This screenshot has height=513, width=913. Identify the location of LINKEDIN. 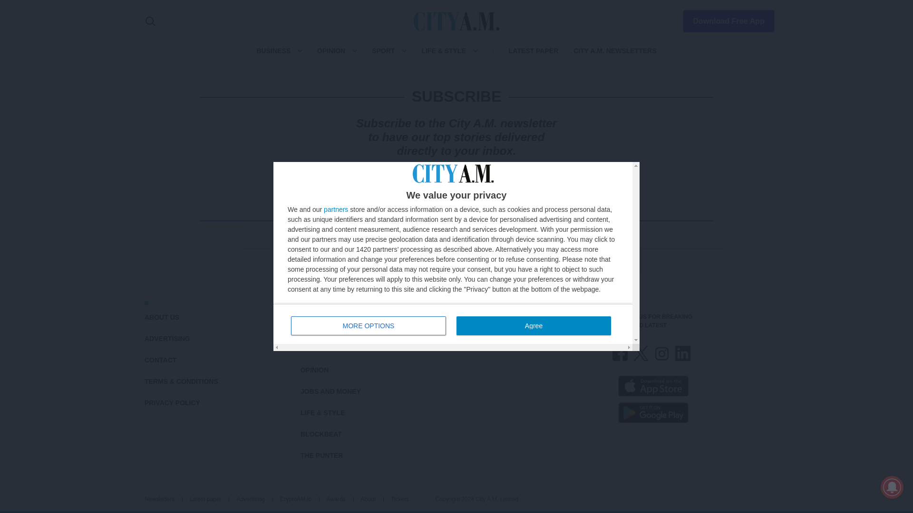
(683, 353).